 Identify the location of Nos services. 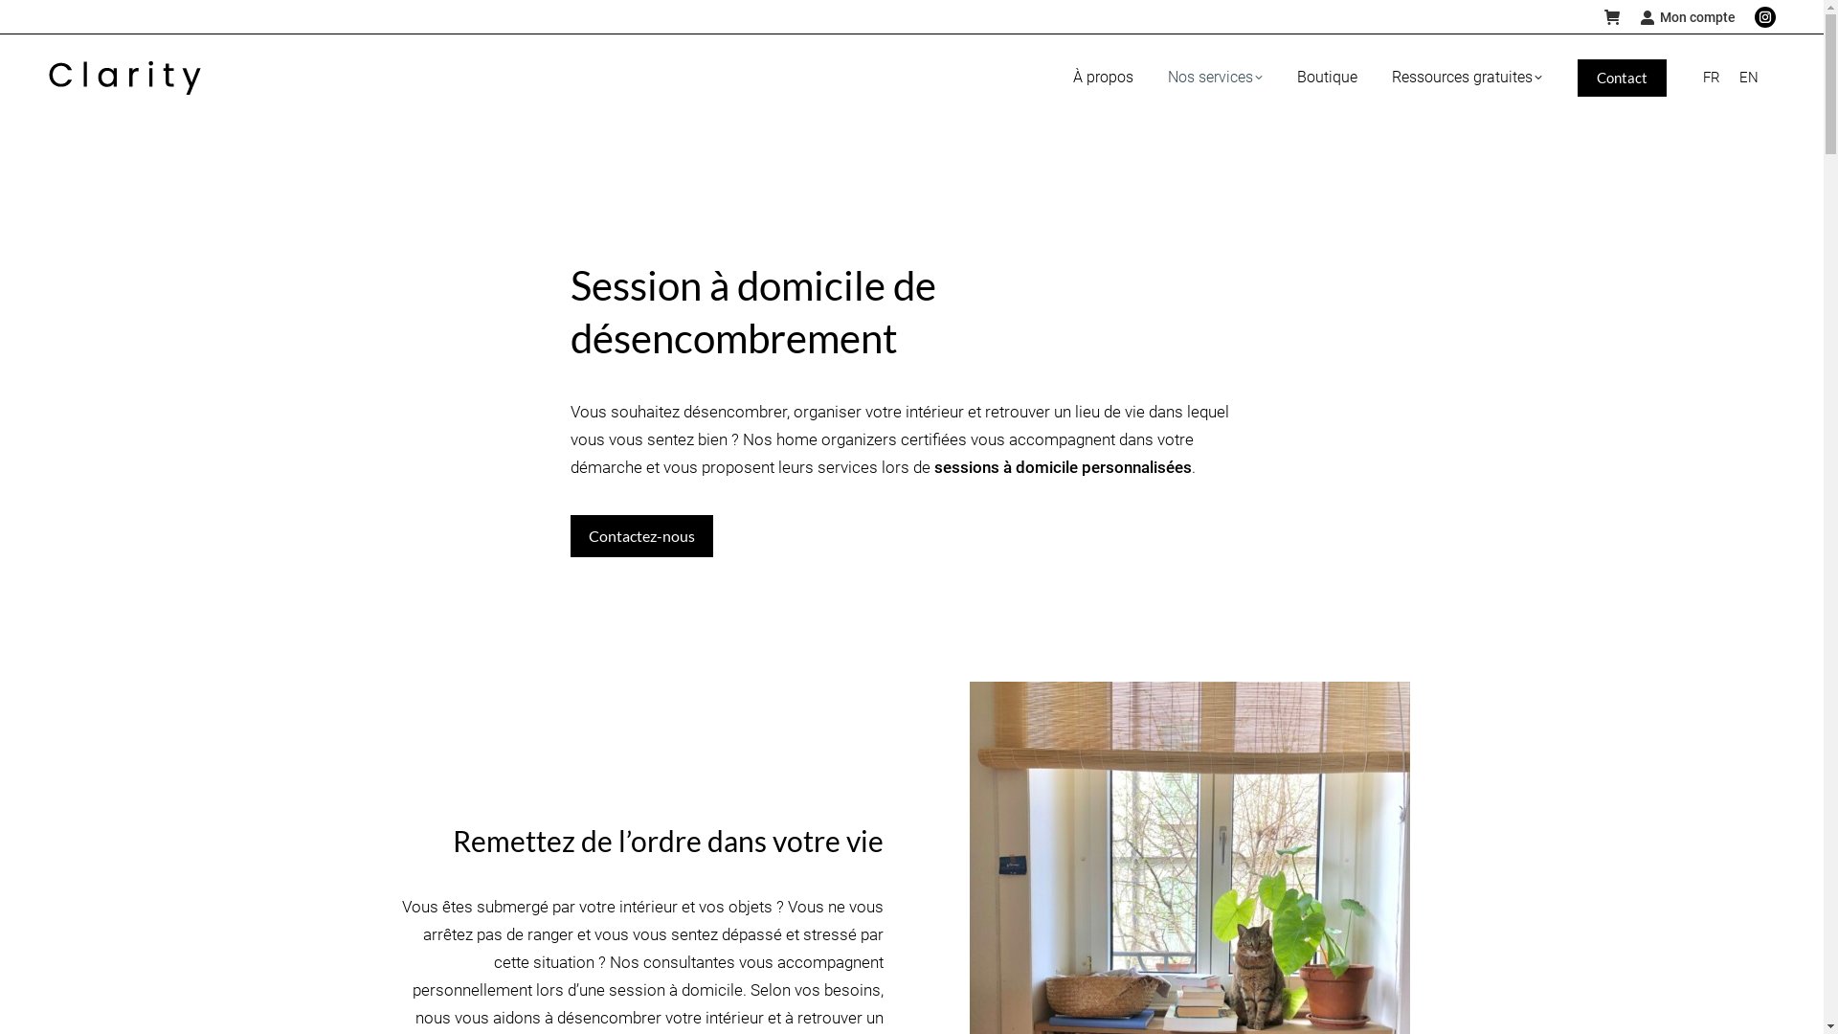
(1216, 78).